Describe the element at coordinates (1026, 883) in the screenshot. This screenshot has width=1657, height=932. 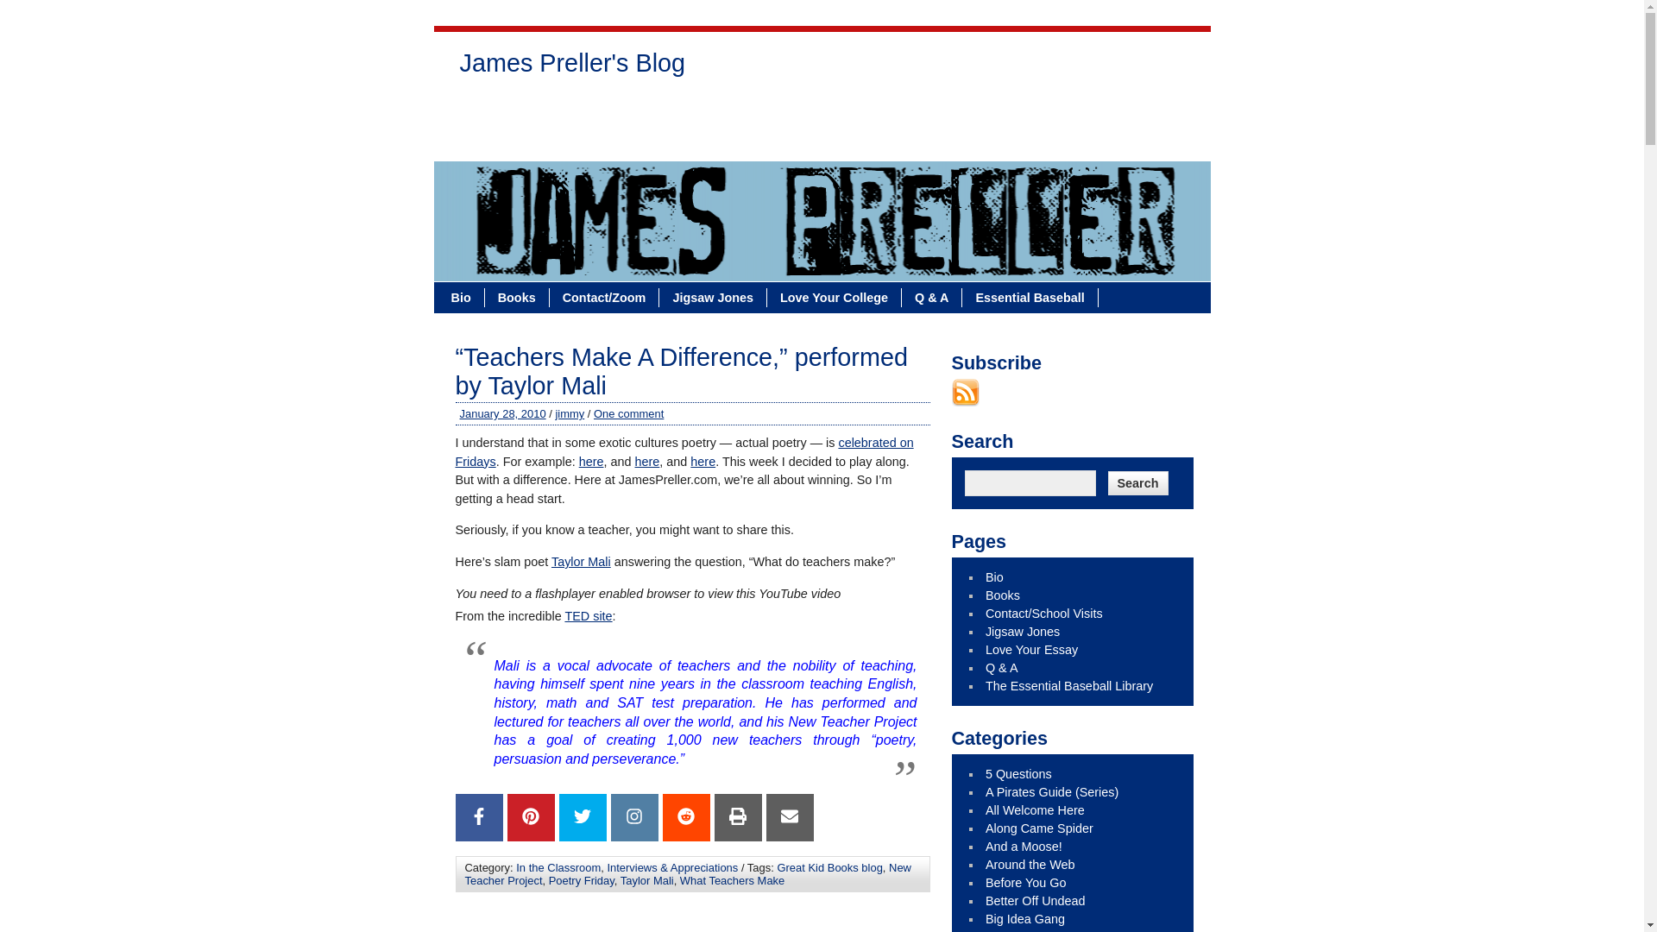
I see `My upcoming Young Adult Novel, Spring 2012` at that location.